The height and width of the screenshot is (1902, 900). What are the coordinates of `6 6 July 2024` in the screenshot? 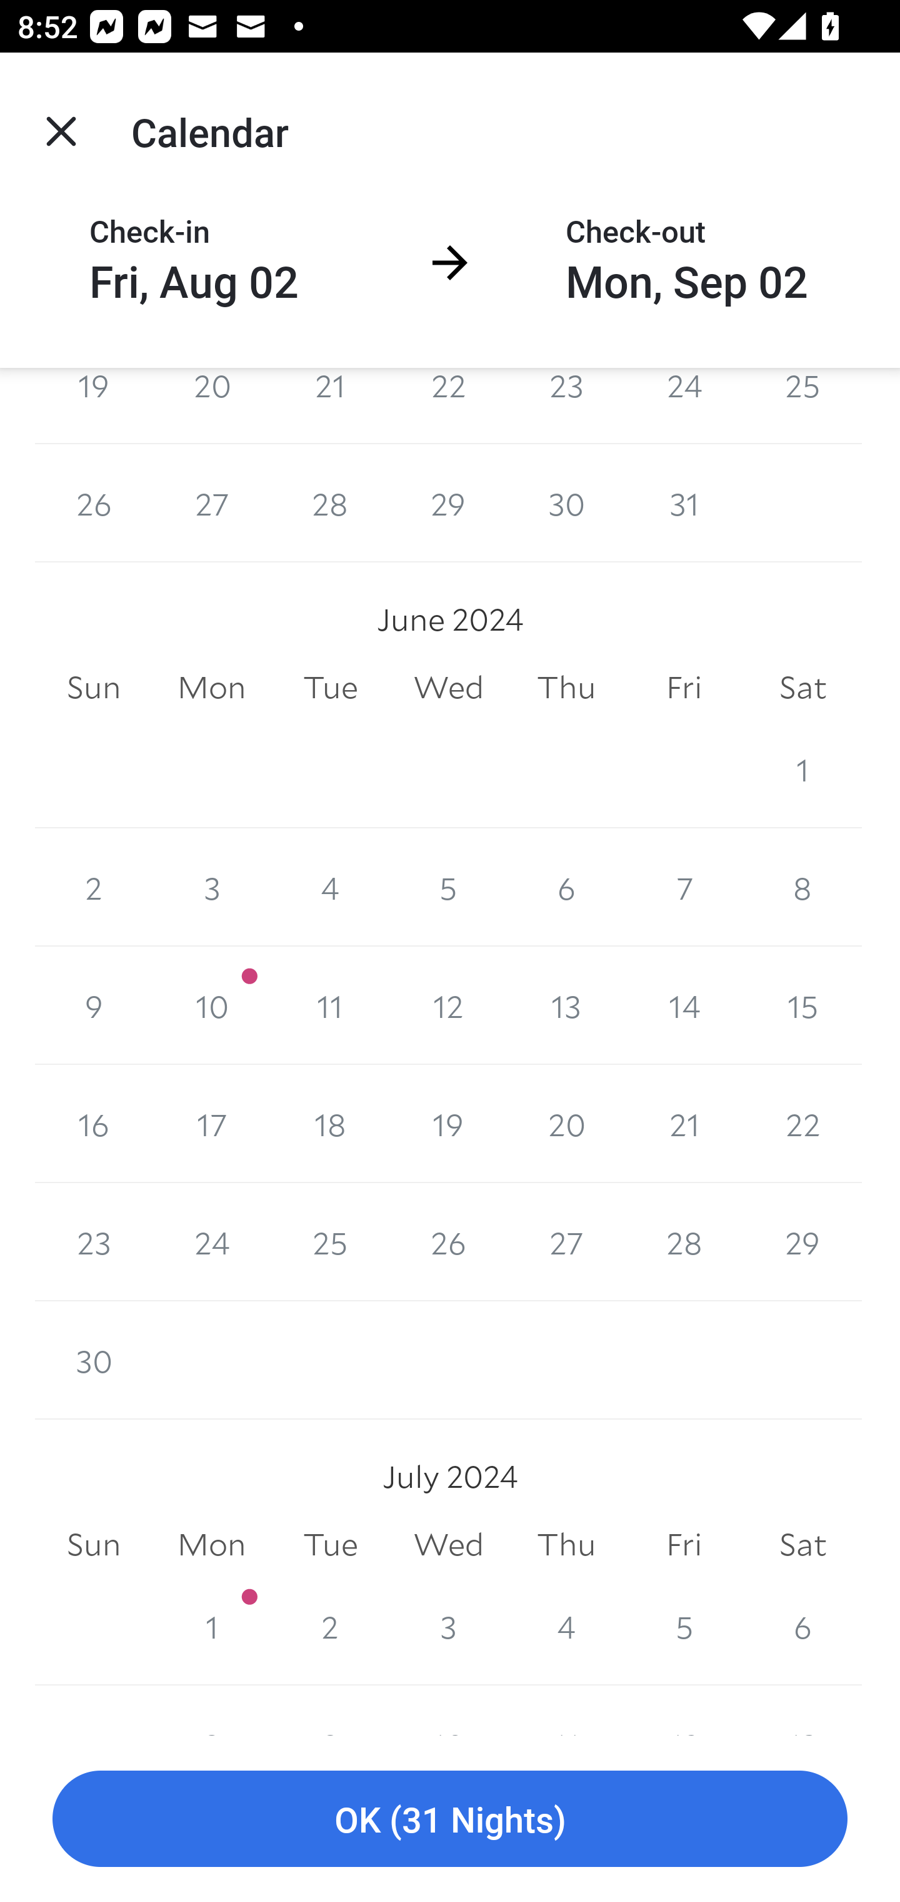 It's located at (802, 1625).